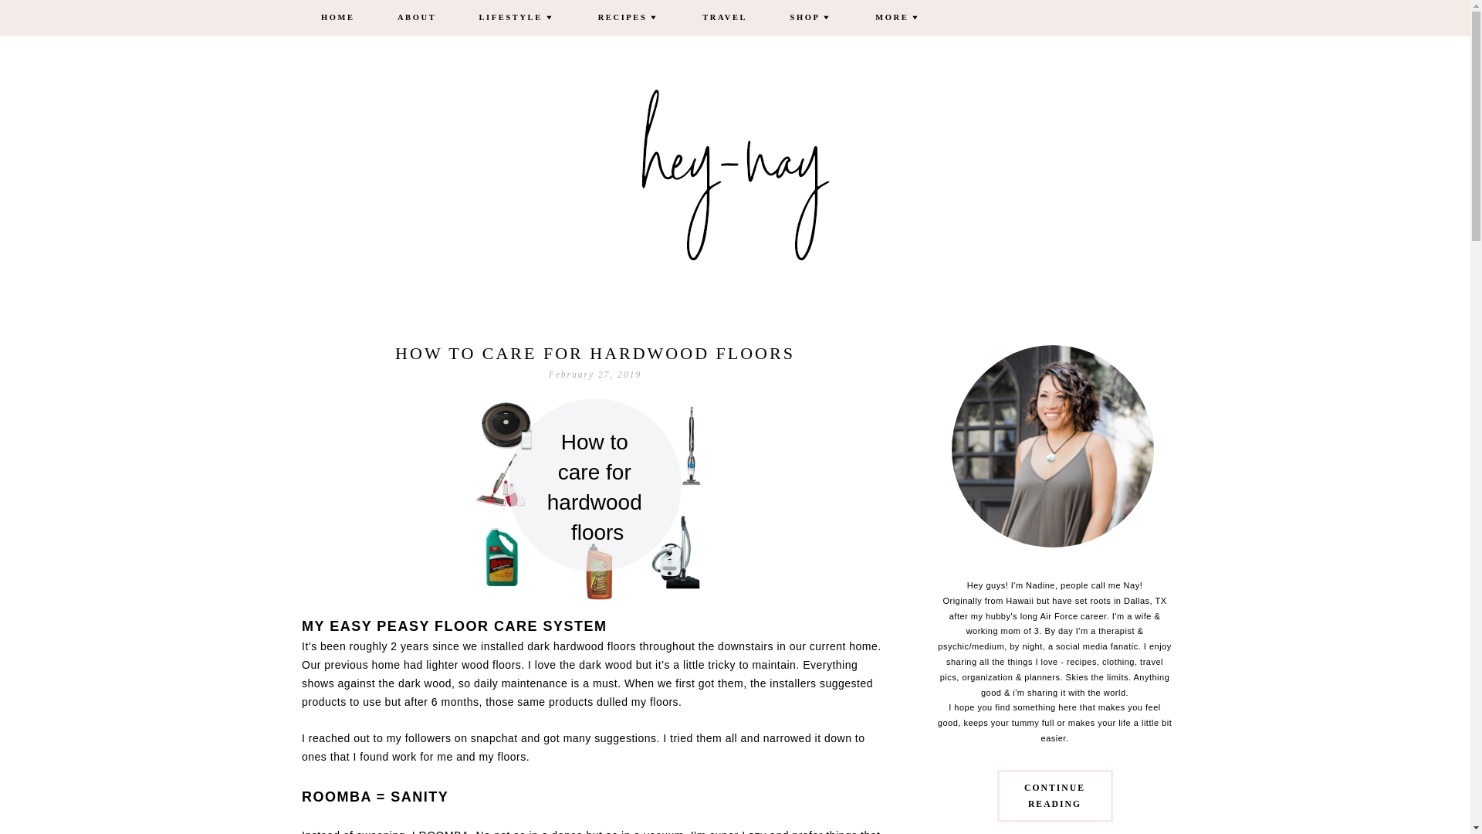 Image resolution: width=1482 pixels, height=834 pixels. What do you see at coordinates (416, 19) in the screenshot?
I see `ABOUT` at bounding box center [416, 19].